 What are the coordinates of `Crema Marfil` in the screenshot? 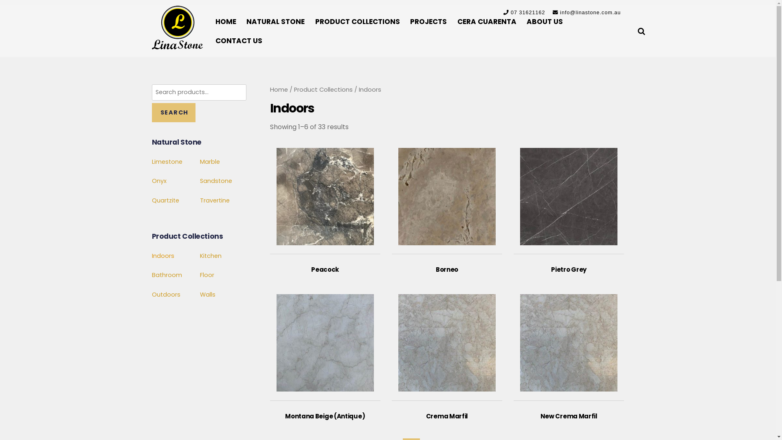 It's located at (447, 354).